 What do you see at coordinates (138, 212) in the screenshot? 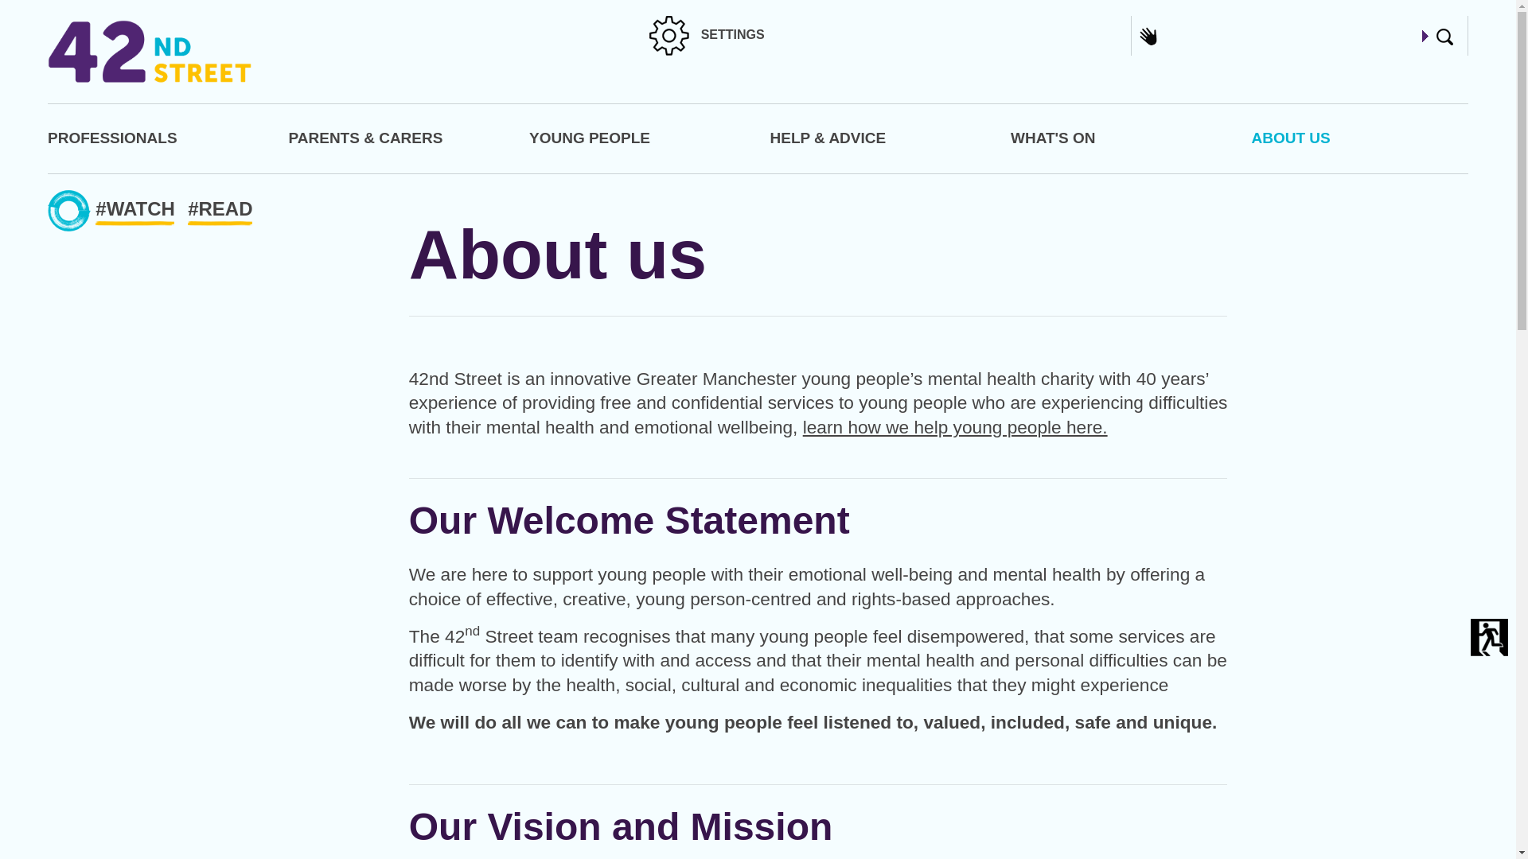
I see `hashtag watch link` at bounding box center [138, 212].